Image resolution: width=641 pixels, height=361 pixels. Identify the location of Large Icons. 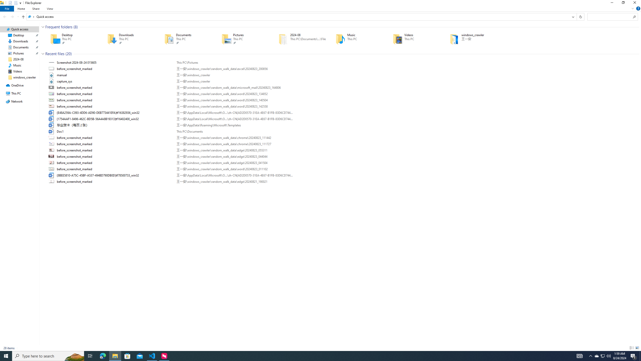
(637, 348).